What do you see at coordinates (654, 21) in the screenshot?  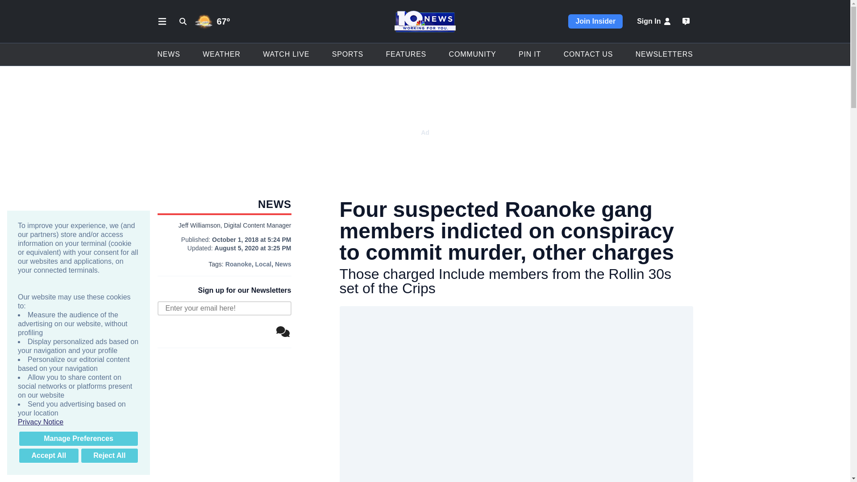 I see `Sign In` at bounding box center [654, 21].